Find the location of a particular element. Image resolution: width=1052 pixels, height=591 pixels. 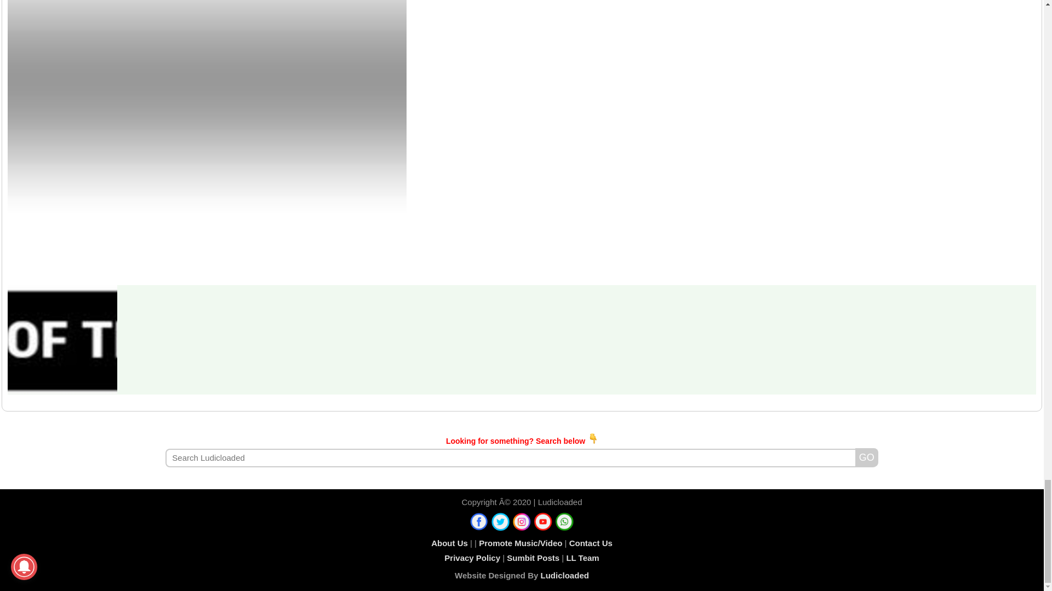

Facebook is located at coordinates (479, 522).